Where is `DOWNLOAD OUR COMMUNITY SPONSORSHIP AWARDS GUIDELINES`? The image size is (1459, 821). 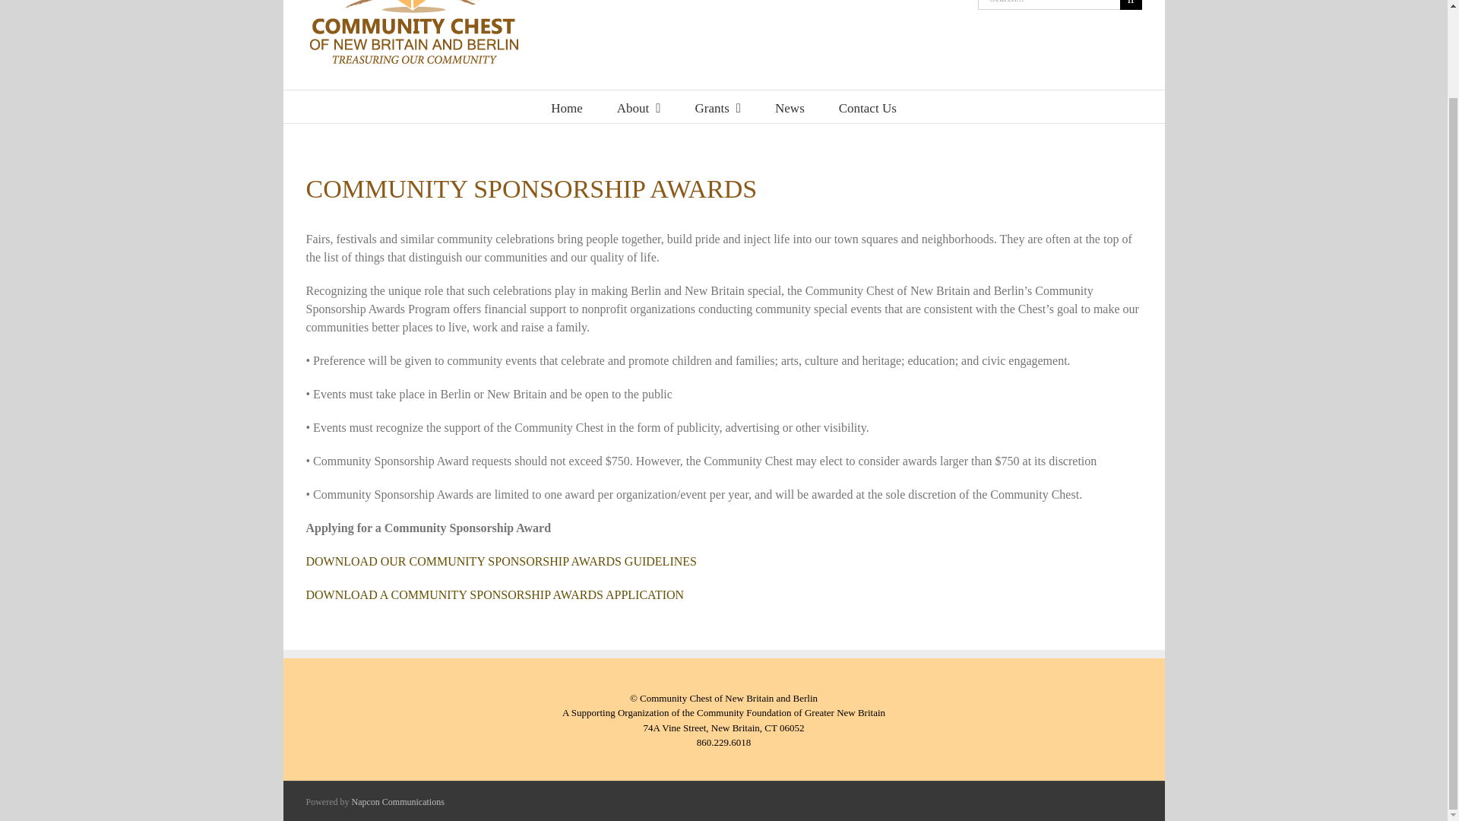 DOWNLOAD OUR COMMUNITY SPONSORSHIP AWARDS GUIDELINES is located at coordinates (500, 561).